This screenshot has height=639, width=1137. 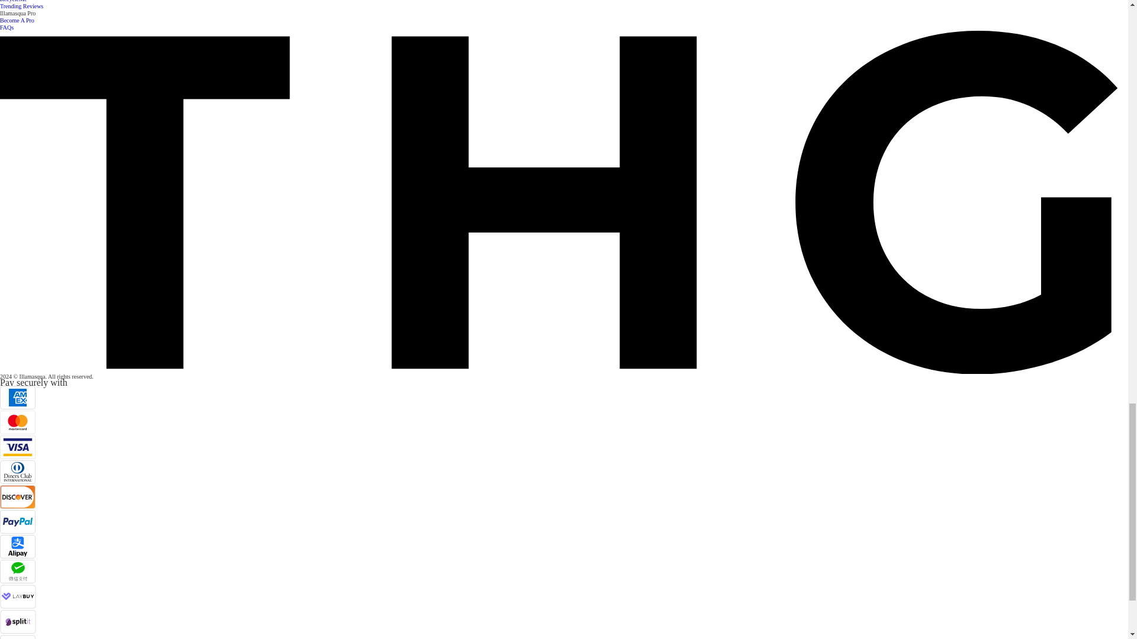 What do you see at coordinates (18, 496) in the screenshot?
I see `Discover` at bounding box center [18, 496].